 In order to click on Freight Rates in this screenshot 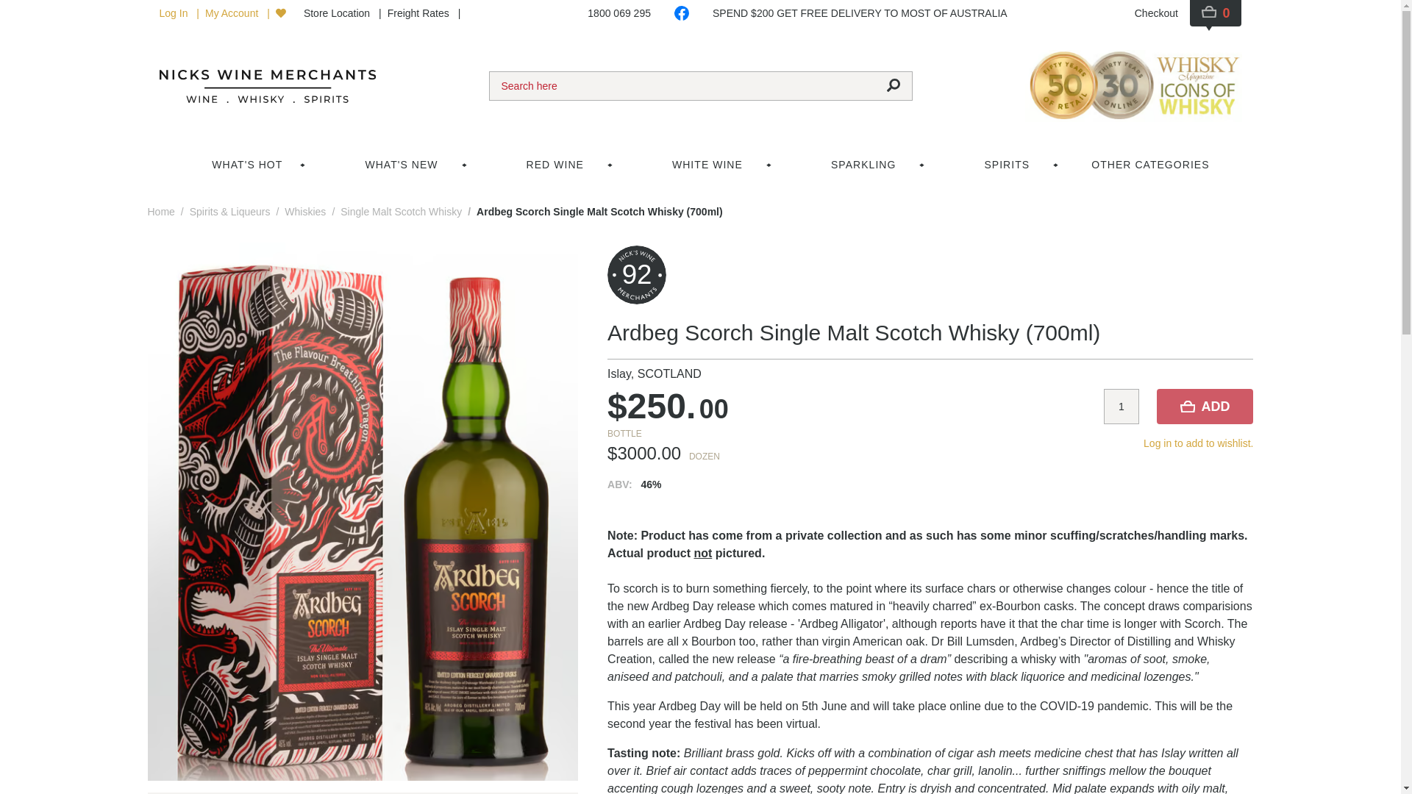, I will do `click(419, 12)`.